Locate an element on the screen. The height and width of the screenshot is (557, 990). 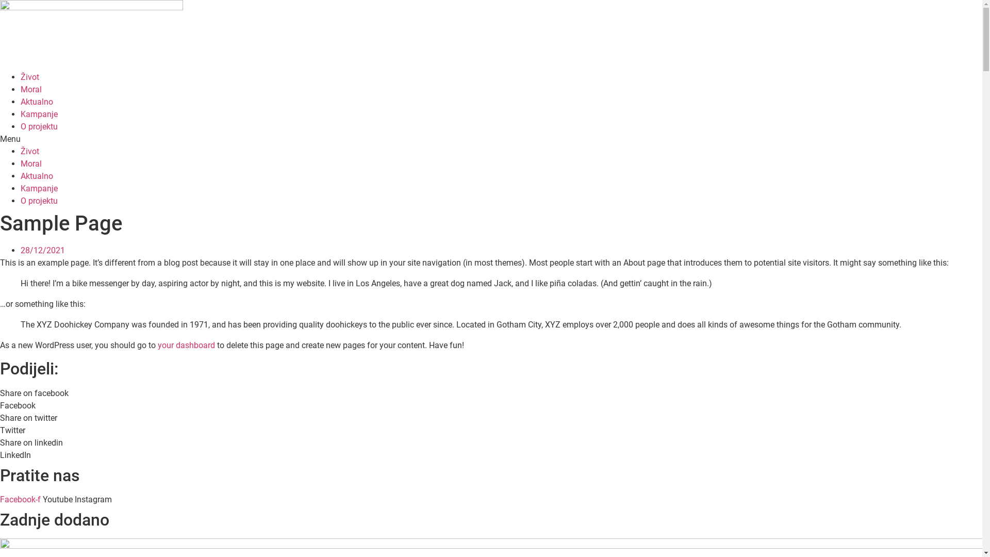
28/12/2021 is located at coordinates (43, 251).